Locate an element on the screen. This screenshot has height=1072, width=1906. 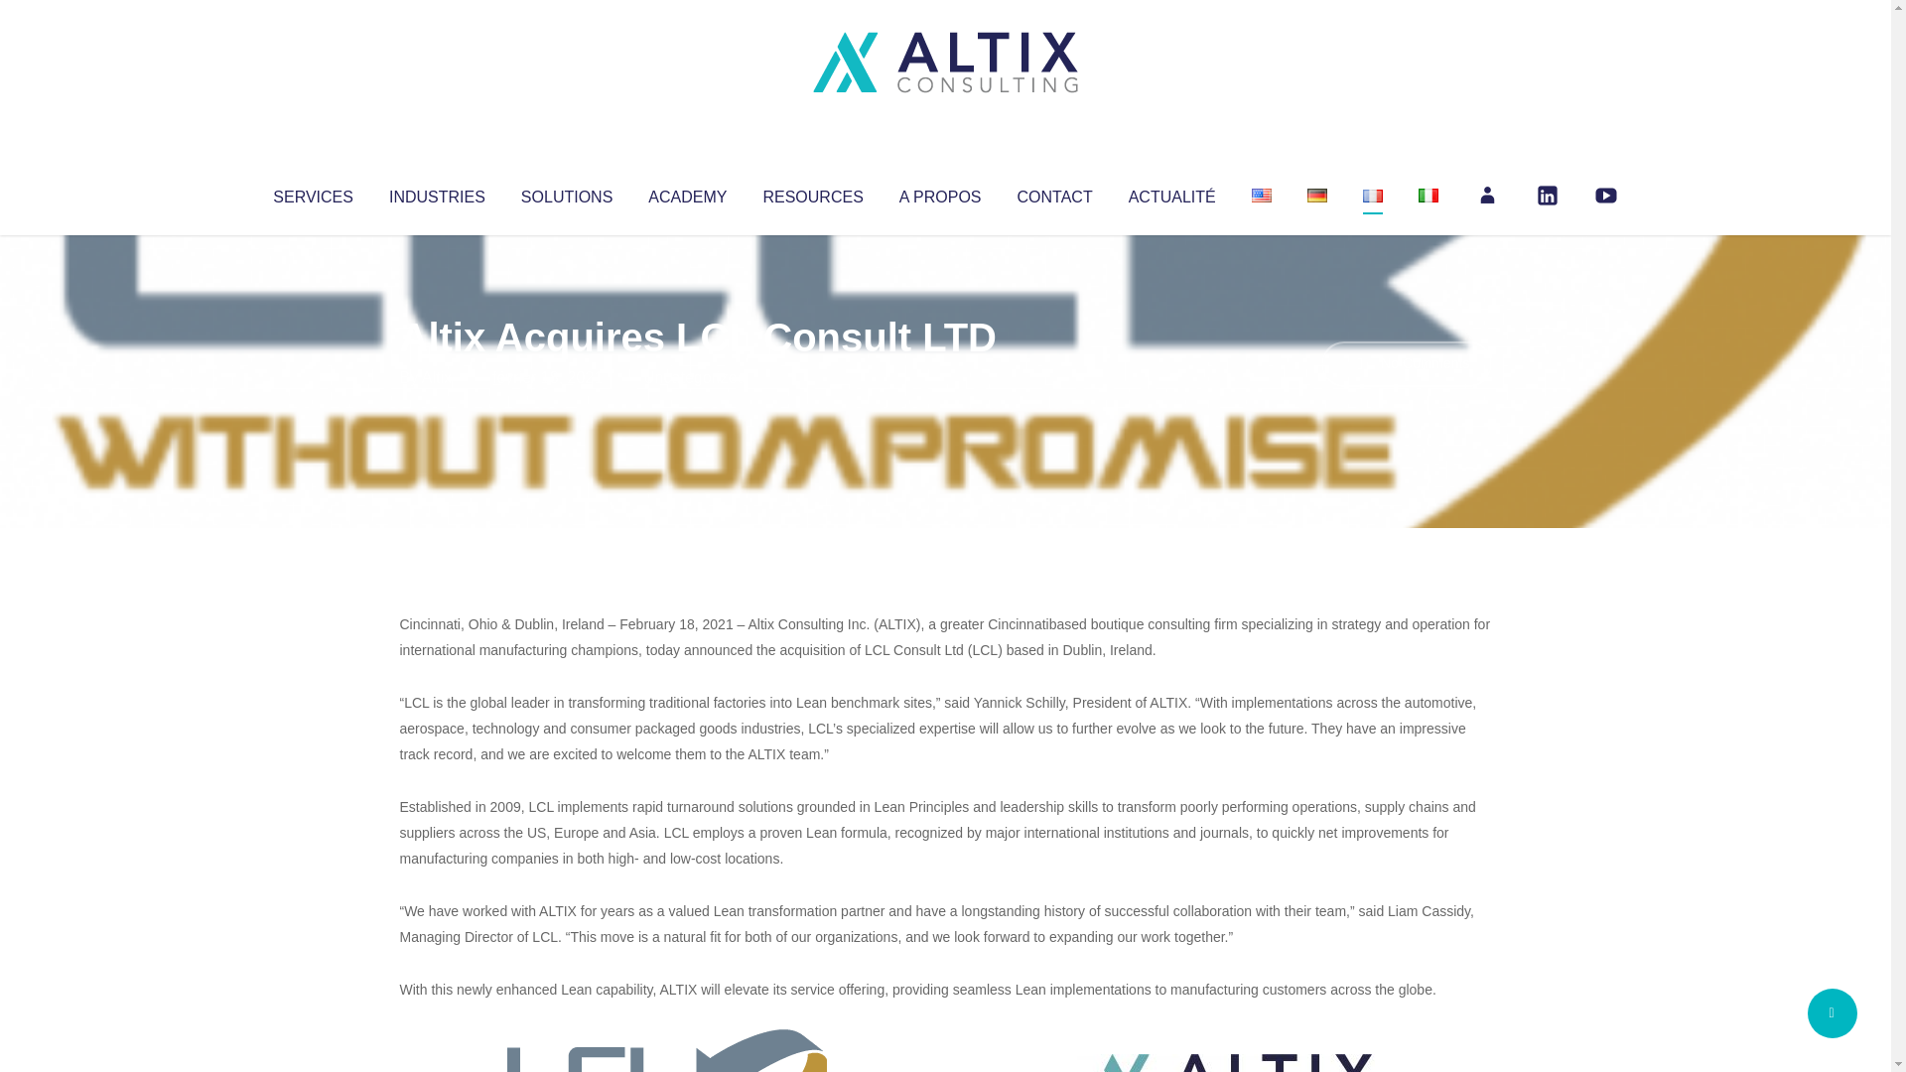
A PROPOS is located at coordinates (940, 193).